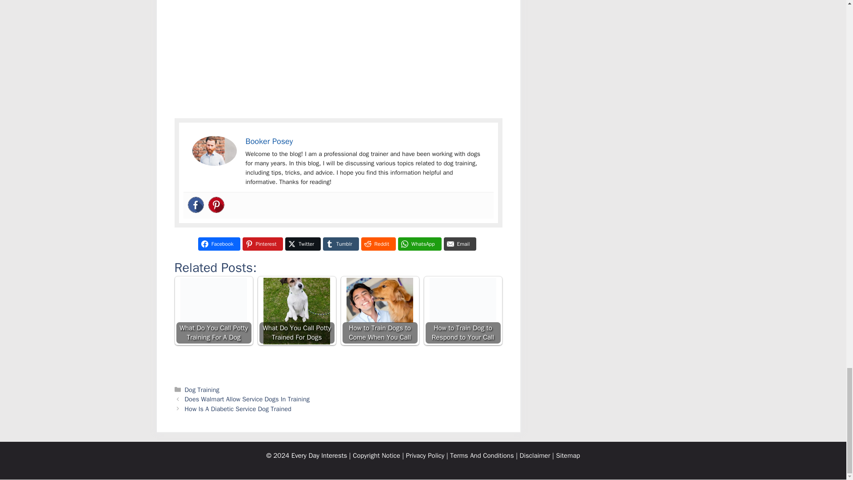  What do you see at coordinates (460, 244) in the screenshot?
I see `Share on Email` at bounding box center [460, 244].